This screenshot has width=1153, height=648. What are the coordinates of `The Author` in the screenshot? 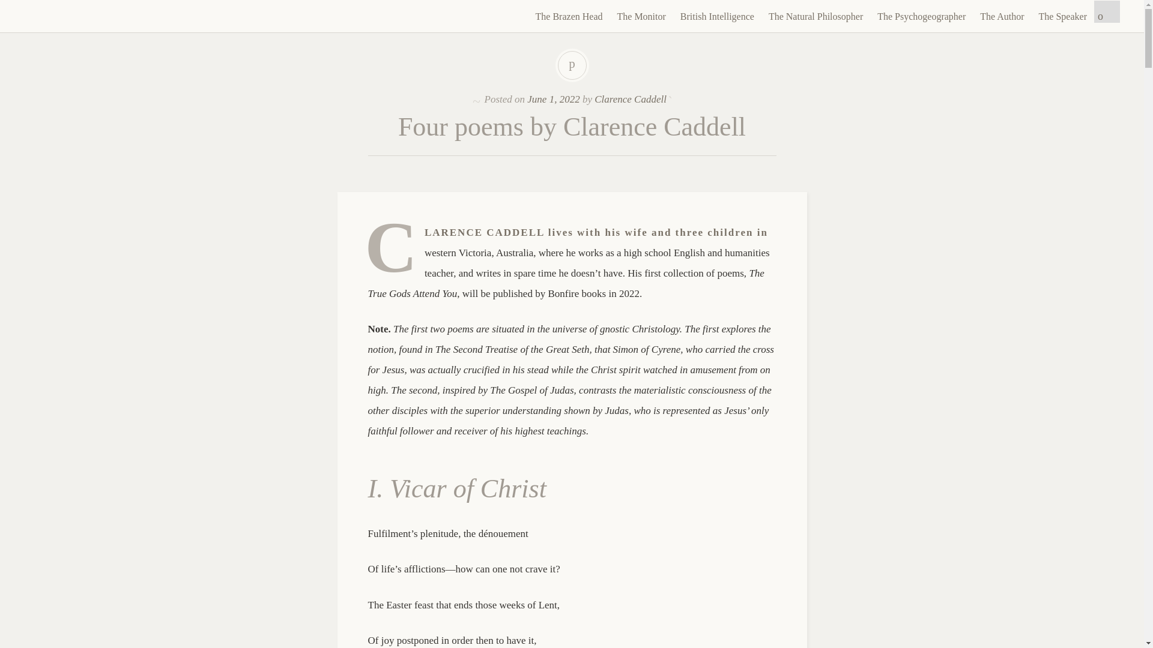 It's located at (1002, 17).